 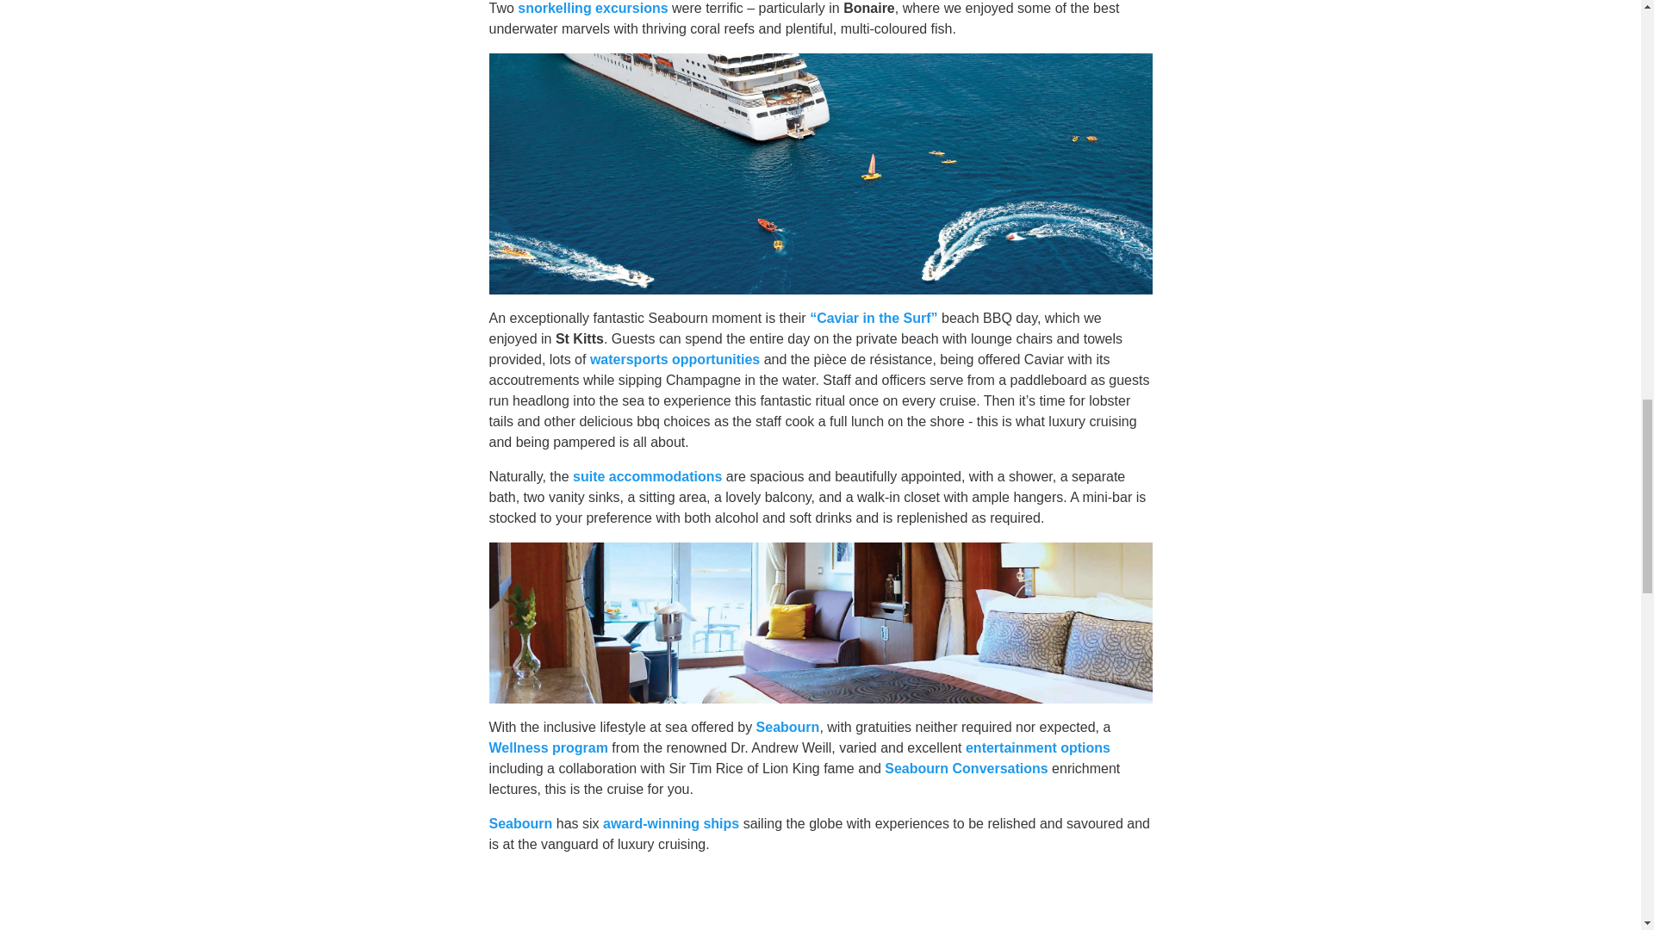 What do you see at coordinates (646, 476) in the screenshot?
I see `suite accommodations` at bounding box center [646, 476].